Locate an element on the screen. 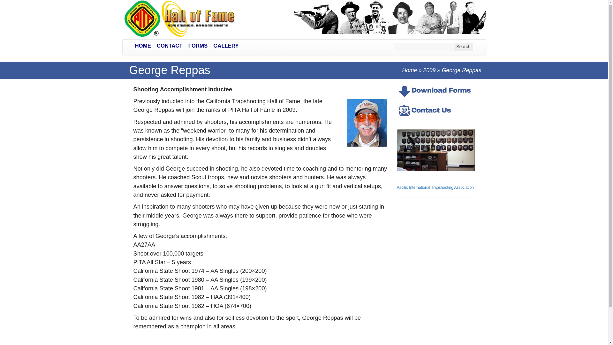  Pacific International Trapshooting Association is located at coordinates (435, 187).